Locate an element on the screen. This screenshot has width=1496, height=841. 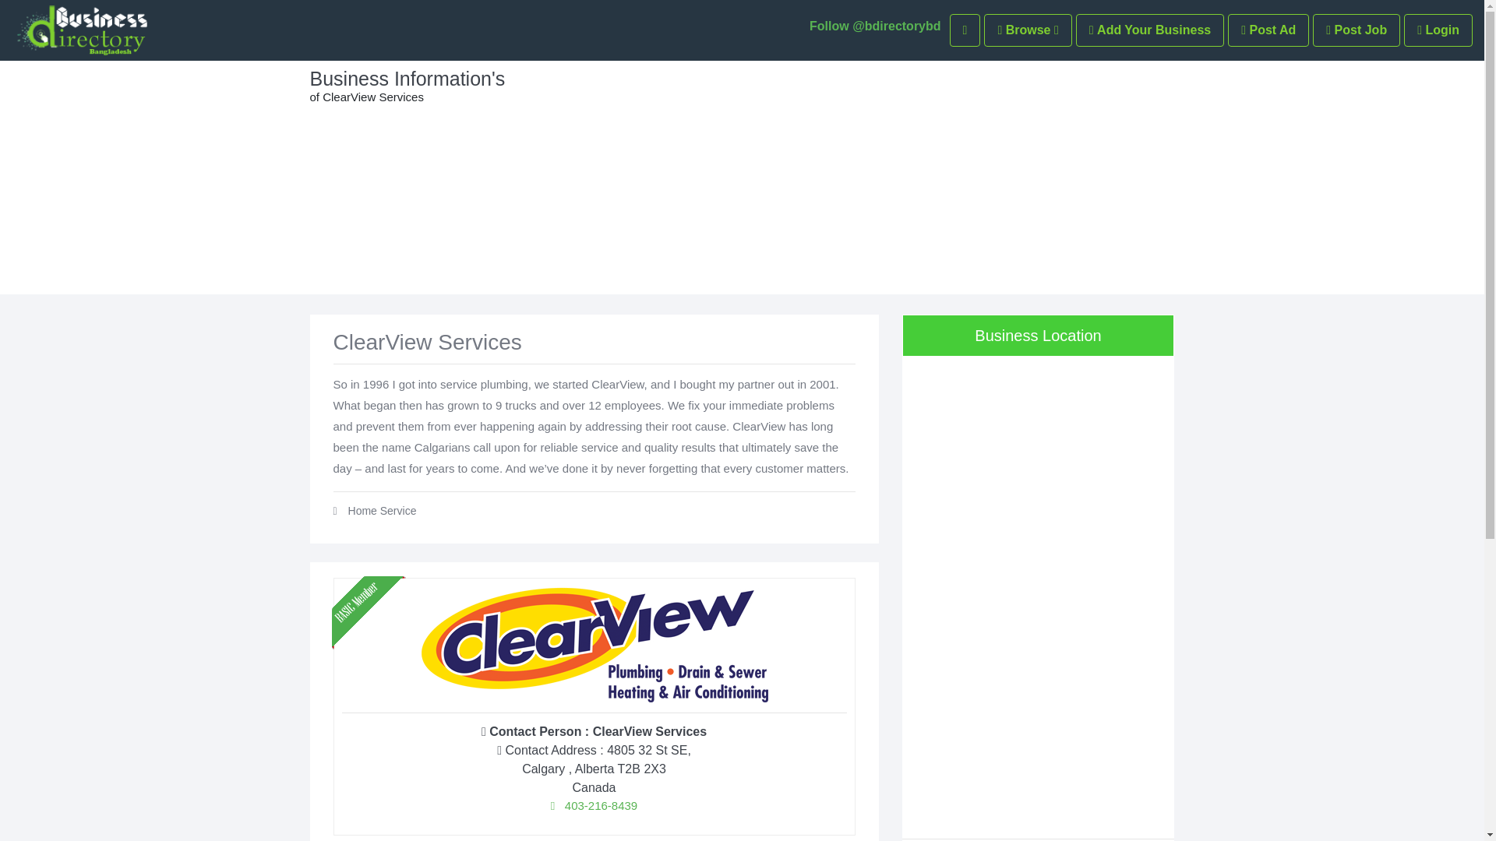
Advertisement is located at coordinates (852, 178).